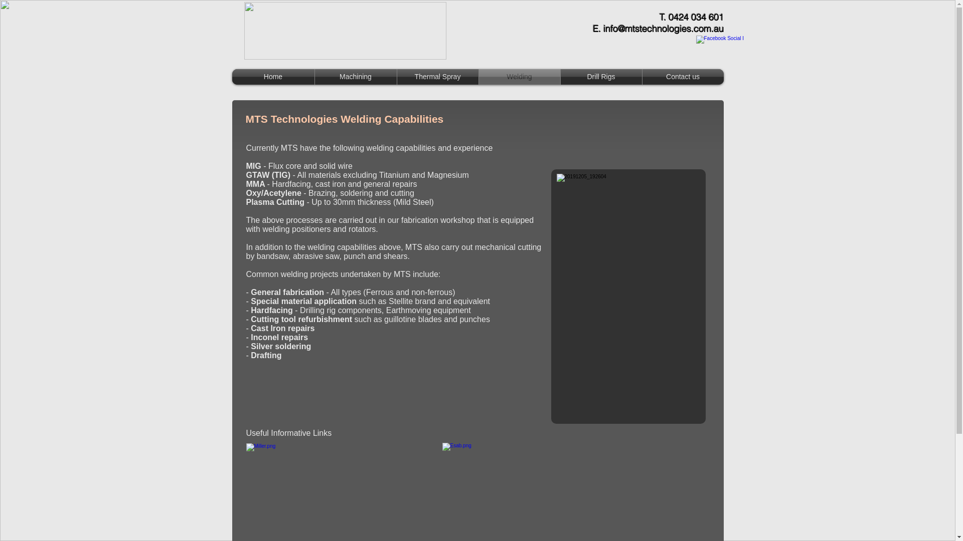  What do you see at coordinates (519, 77) in the screenshot?
I see `Welding` at bounding box center [519, 77].